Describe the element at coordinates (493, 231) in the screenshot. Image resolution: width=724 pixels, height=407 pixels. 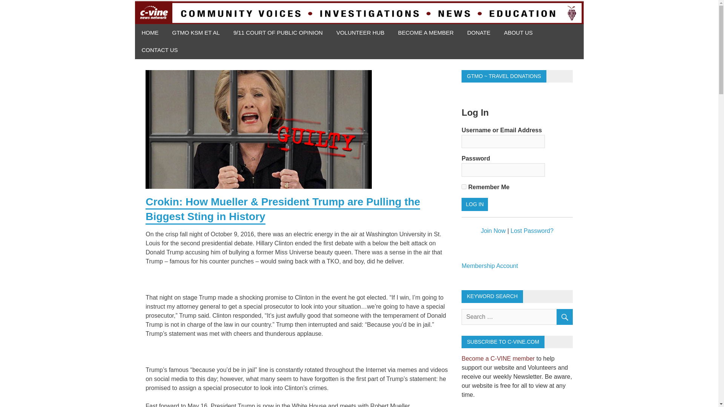
I see `Join Now` at that location.